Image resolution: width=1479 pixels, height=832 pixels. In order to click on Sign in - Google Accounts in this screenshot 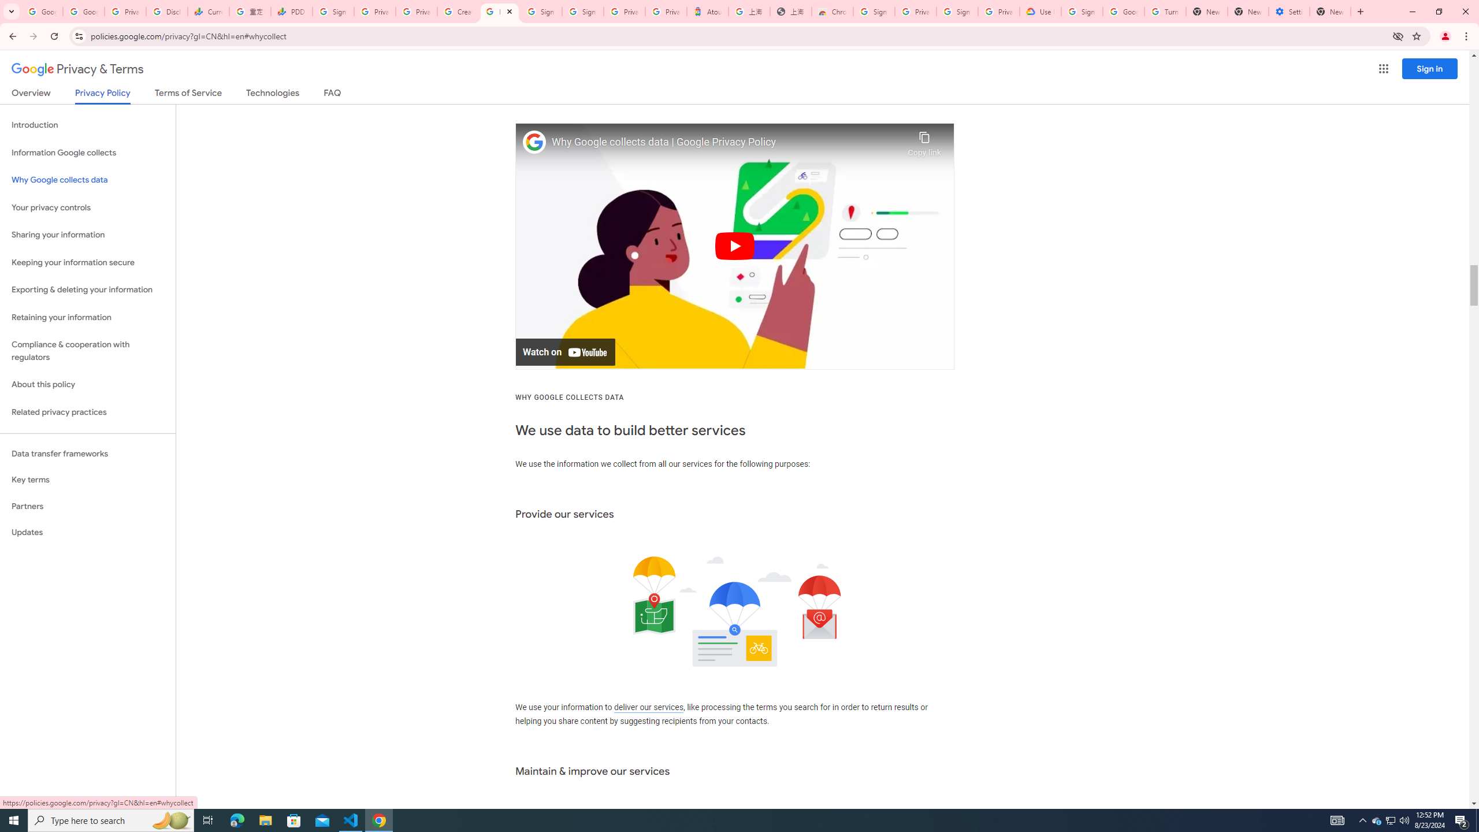, I will do `click(541, 12)`.